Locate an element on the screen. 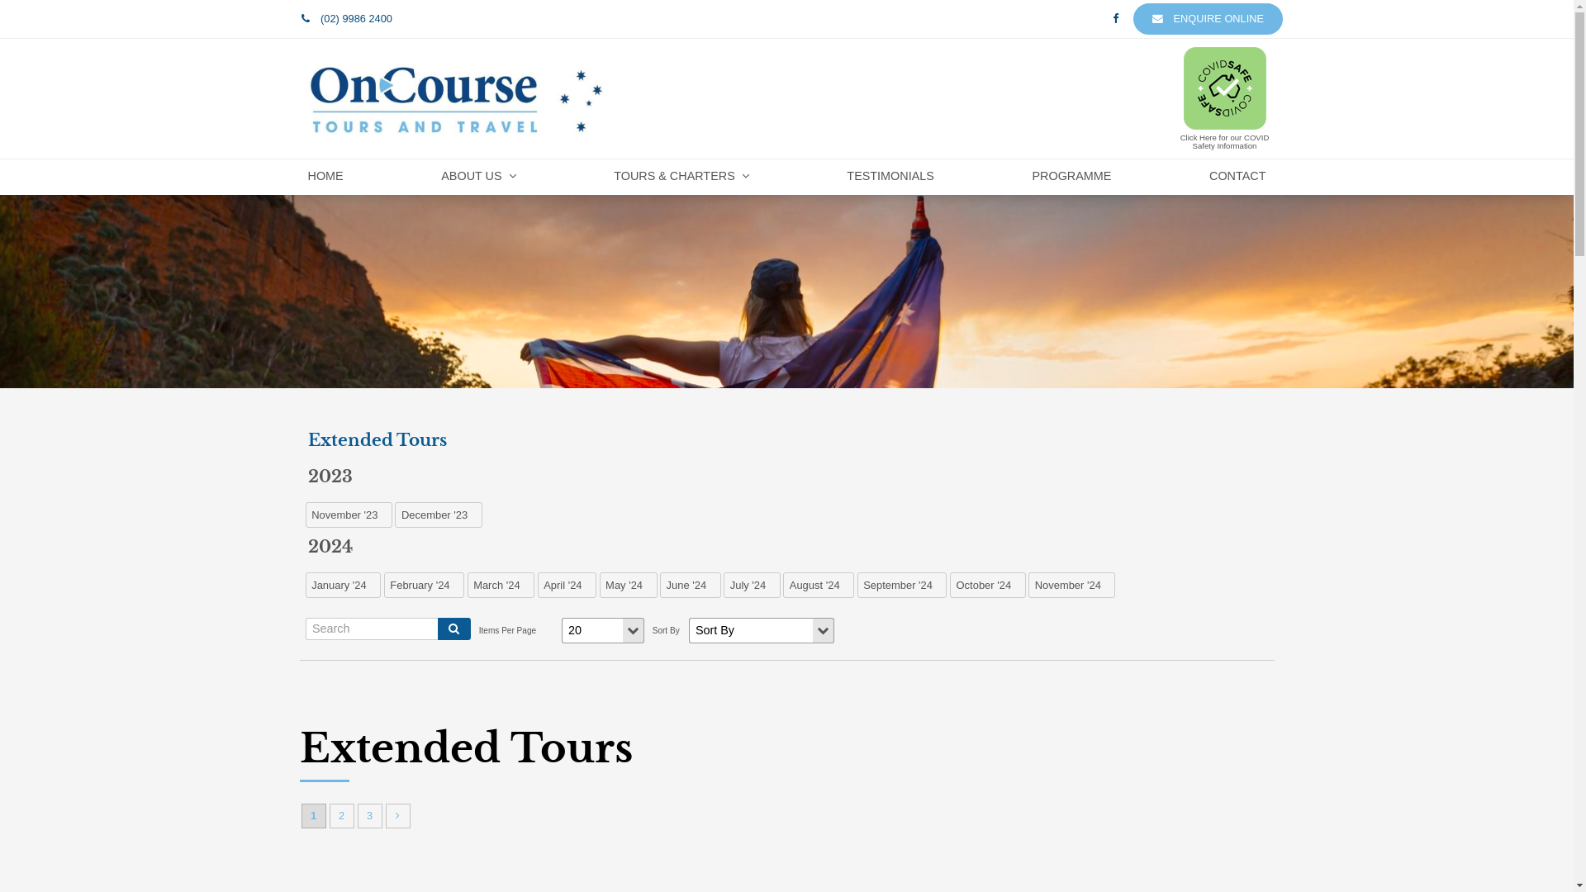 The image size is (1586, 892). November '24 is located at coordinates (1072, 585).